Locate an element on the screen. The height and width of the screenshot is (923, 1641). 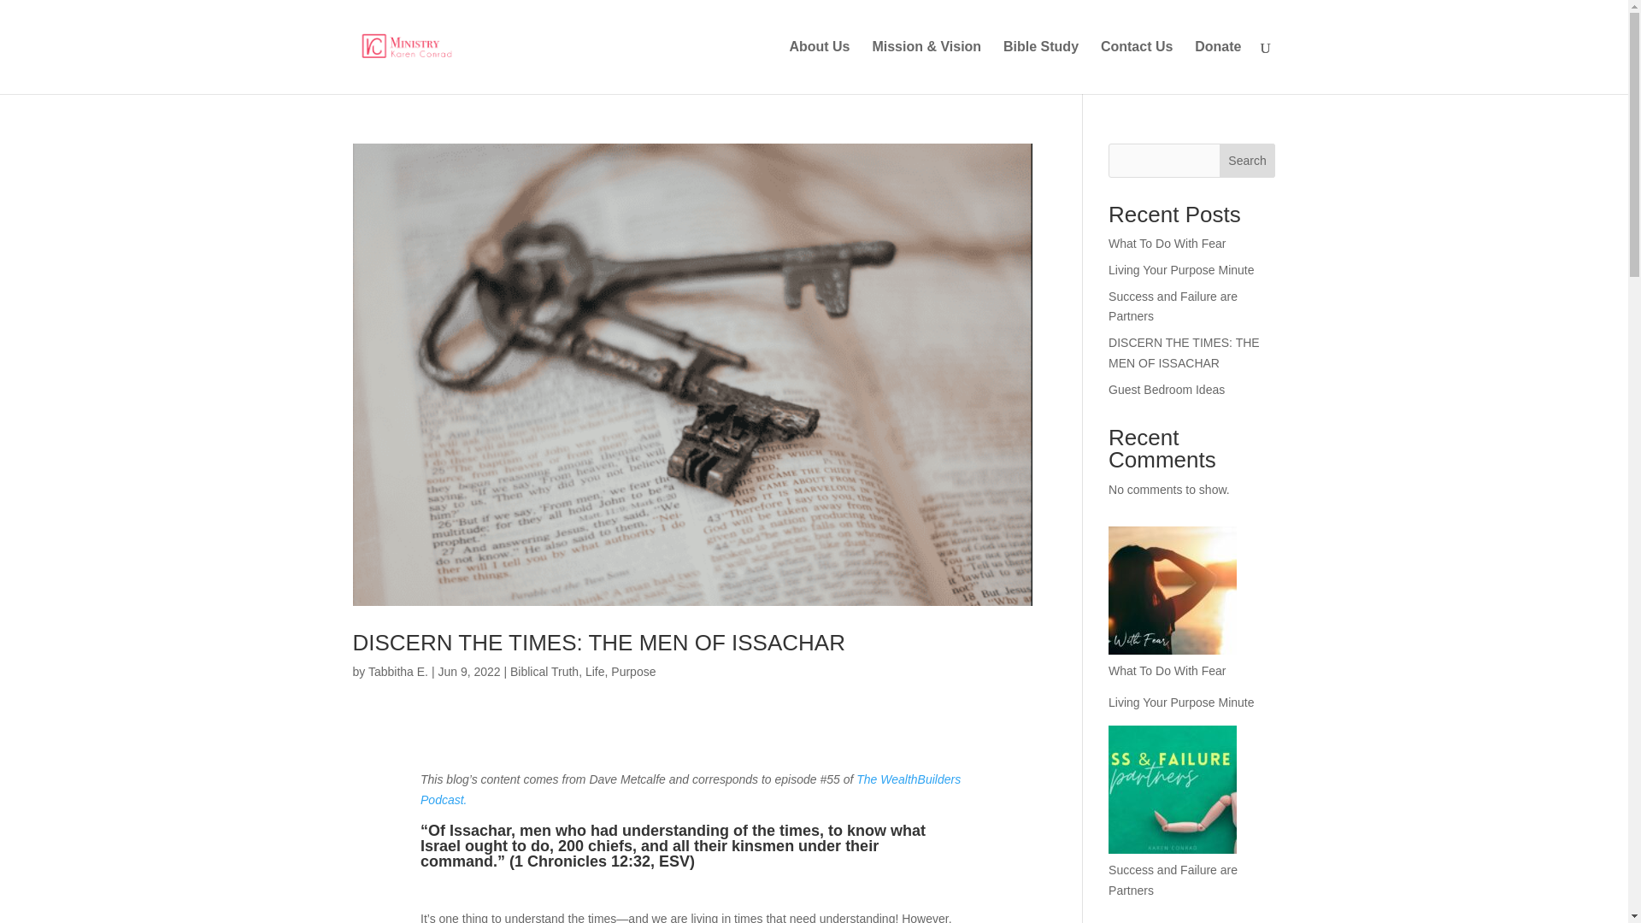
DISCERN THE TIMES: THE MEN OF ISSACHAR is located at coordinates (598, 642).